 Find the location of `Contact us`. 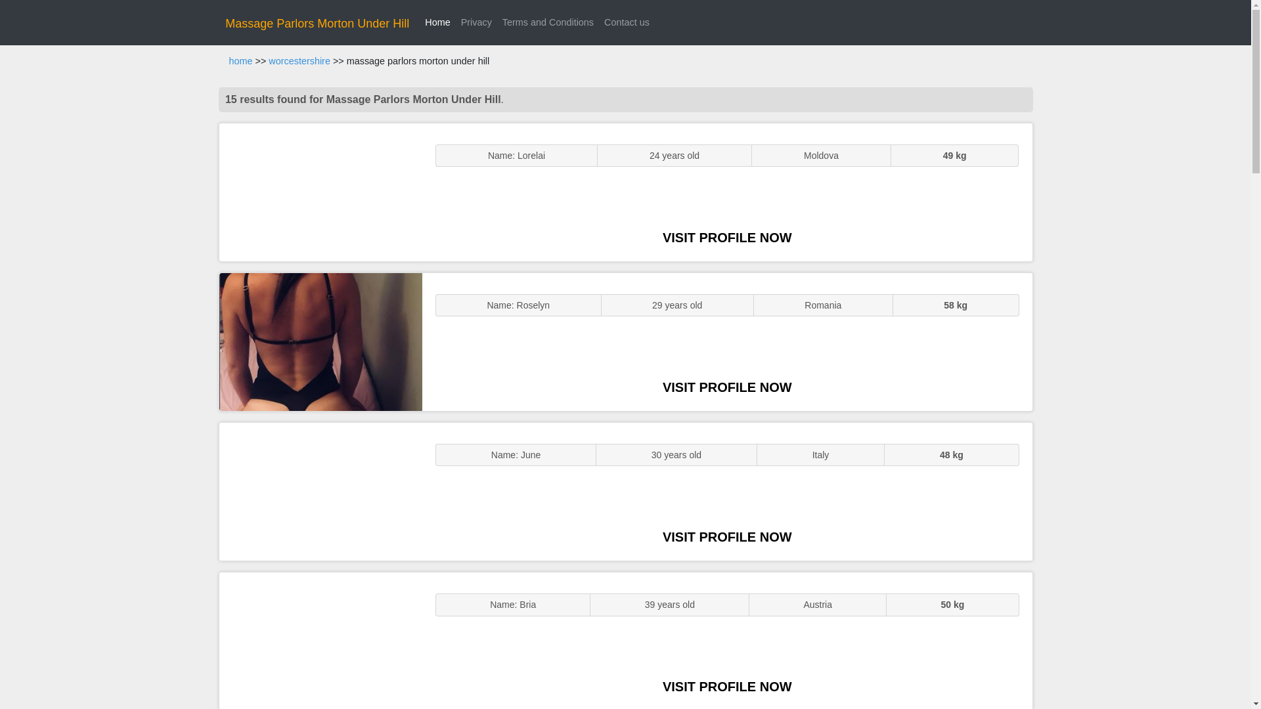

Contact us is located at coordinates (627, 22).